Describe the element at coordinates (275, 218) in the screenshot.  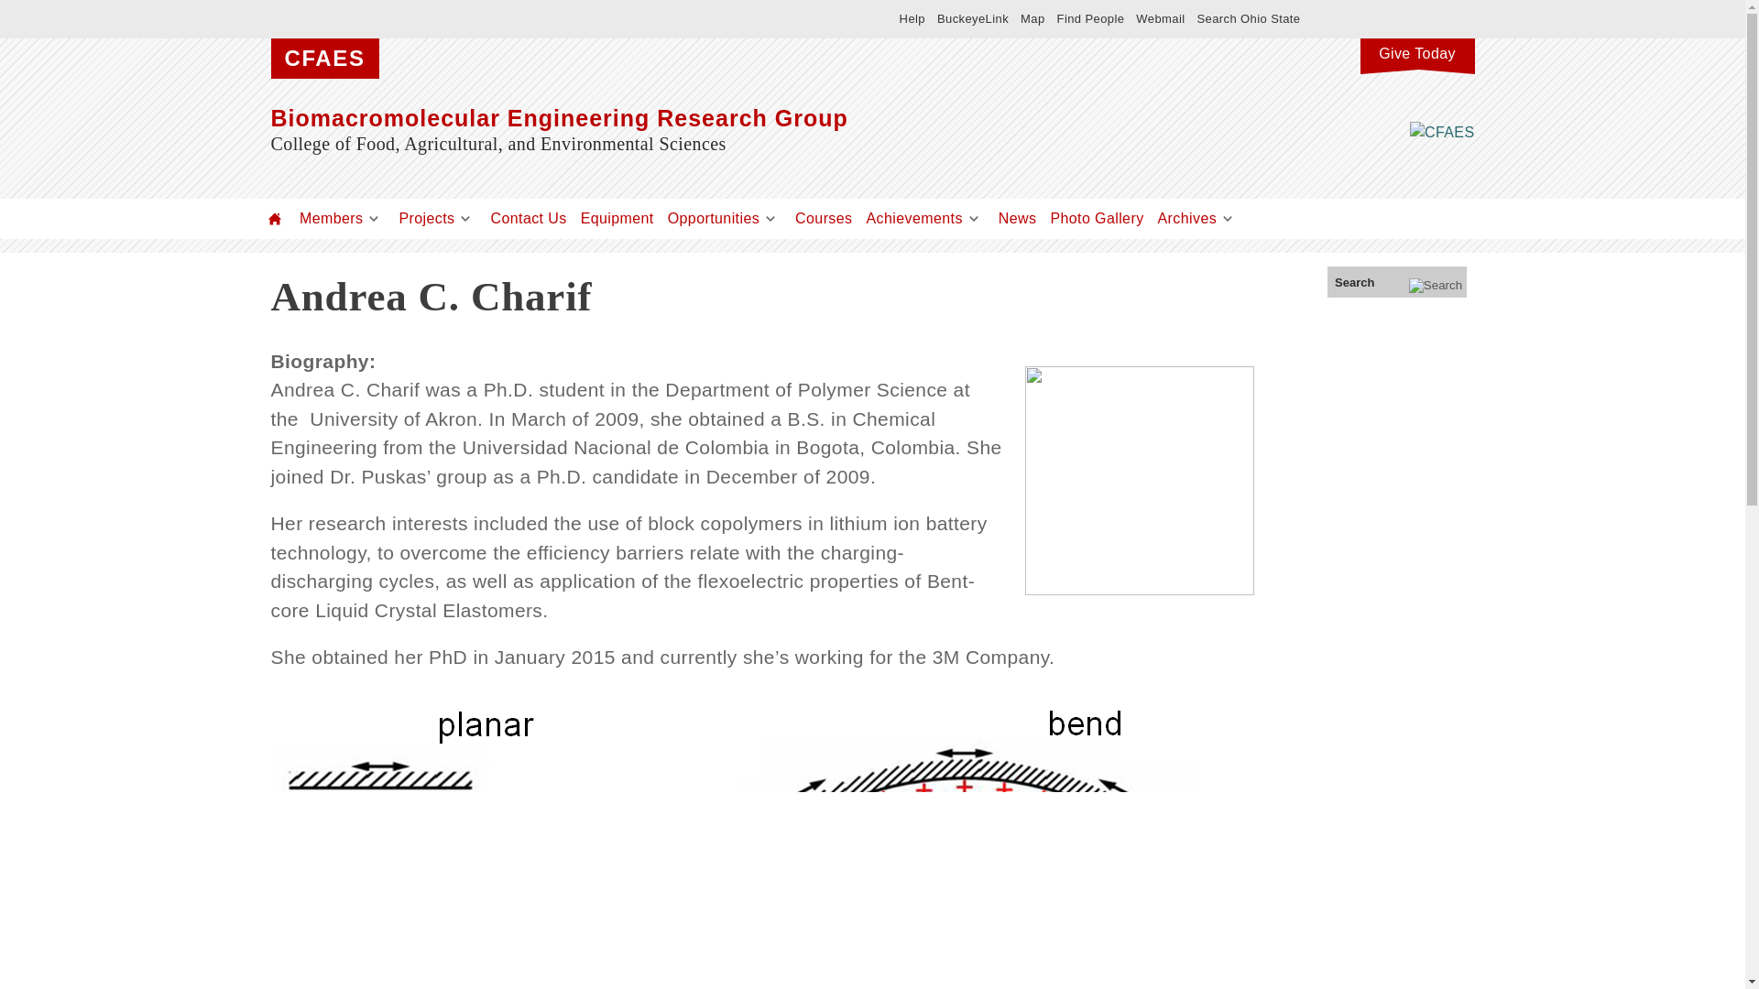
I see `Home` at that location.